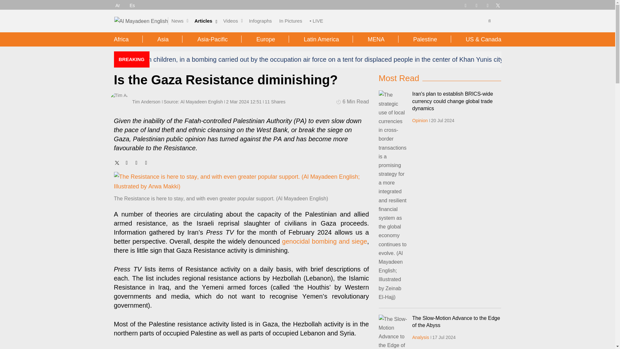 The width and height of the screenshot is (620, 349). What do you see at coordinates (476, 5) in the screenshot?
I see `Facebook` at bounding box center [476, 5].